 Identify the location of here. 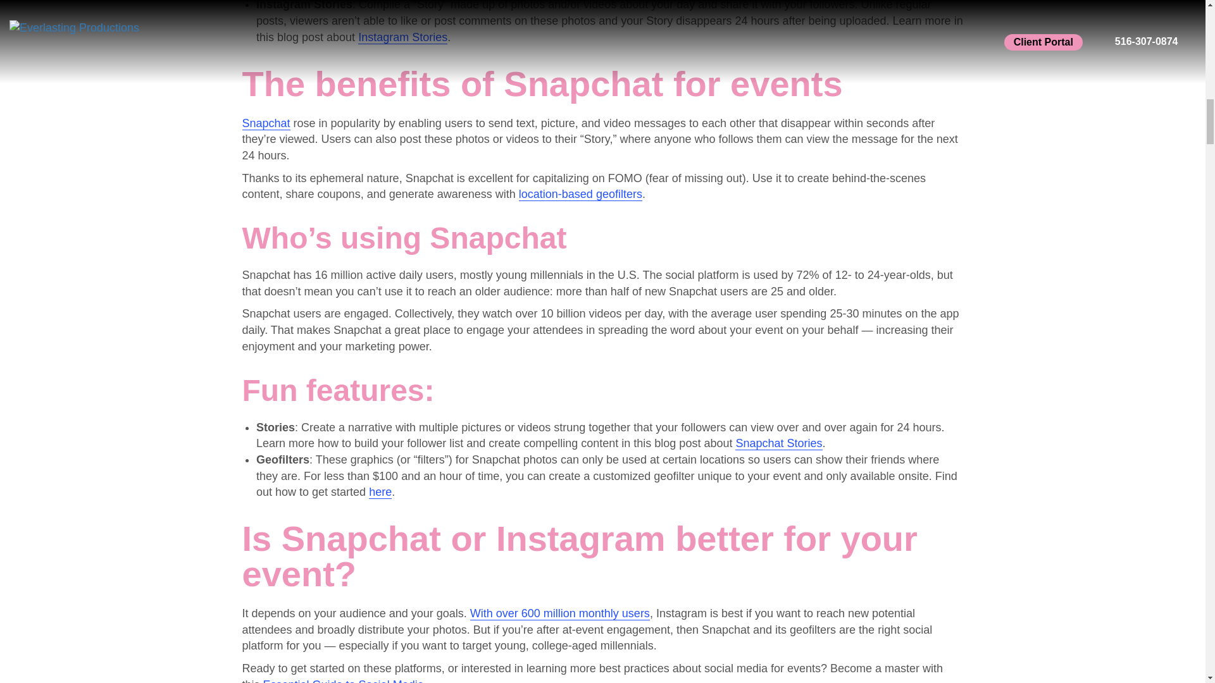
(380, 492).